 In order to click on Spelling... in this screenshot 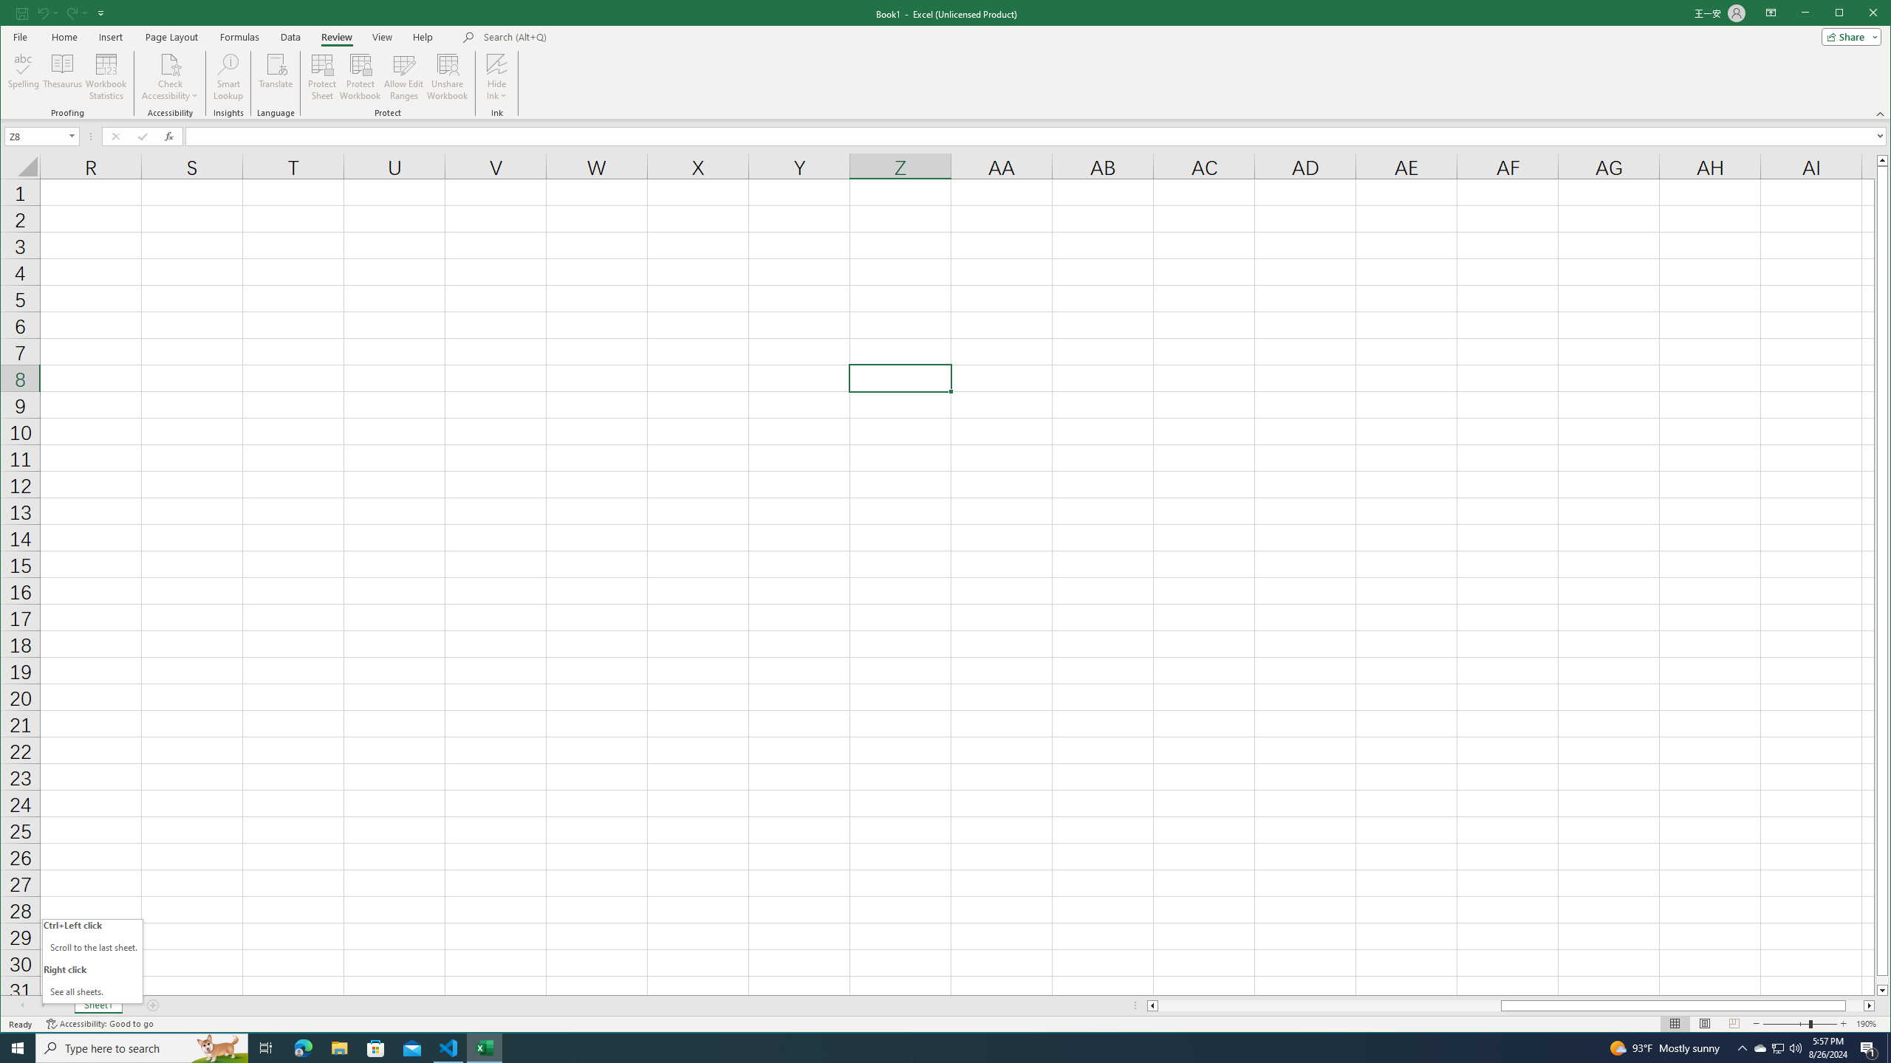, I will do `click(24, 77)`.